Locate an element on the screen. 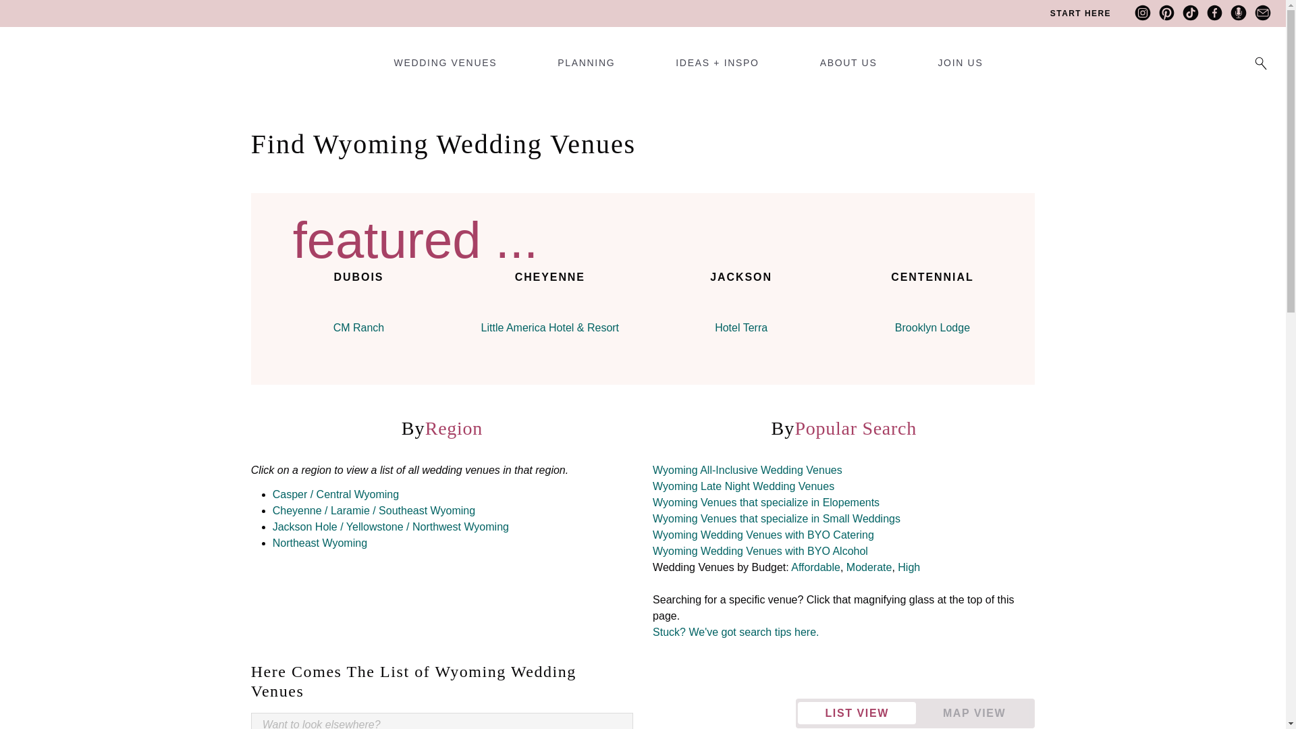 Image resolution: width=1296 pixels, height=729 pixels. Hotel Terra is located at coordinates (741, 327).